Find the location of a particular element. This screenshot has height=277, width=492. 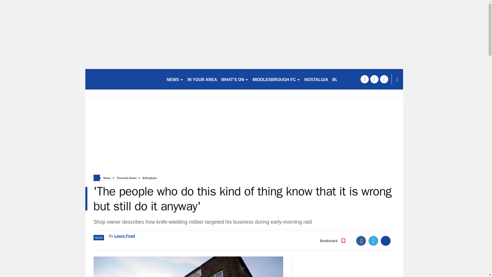

WHAT'S ON is located at coordinates (235, 79).